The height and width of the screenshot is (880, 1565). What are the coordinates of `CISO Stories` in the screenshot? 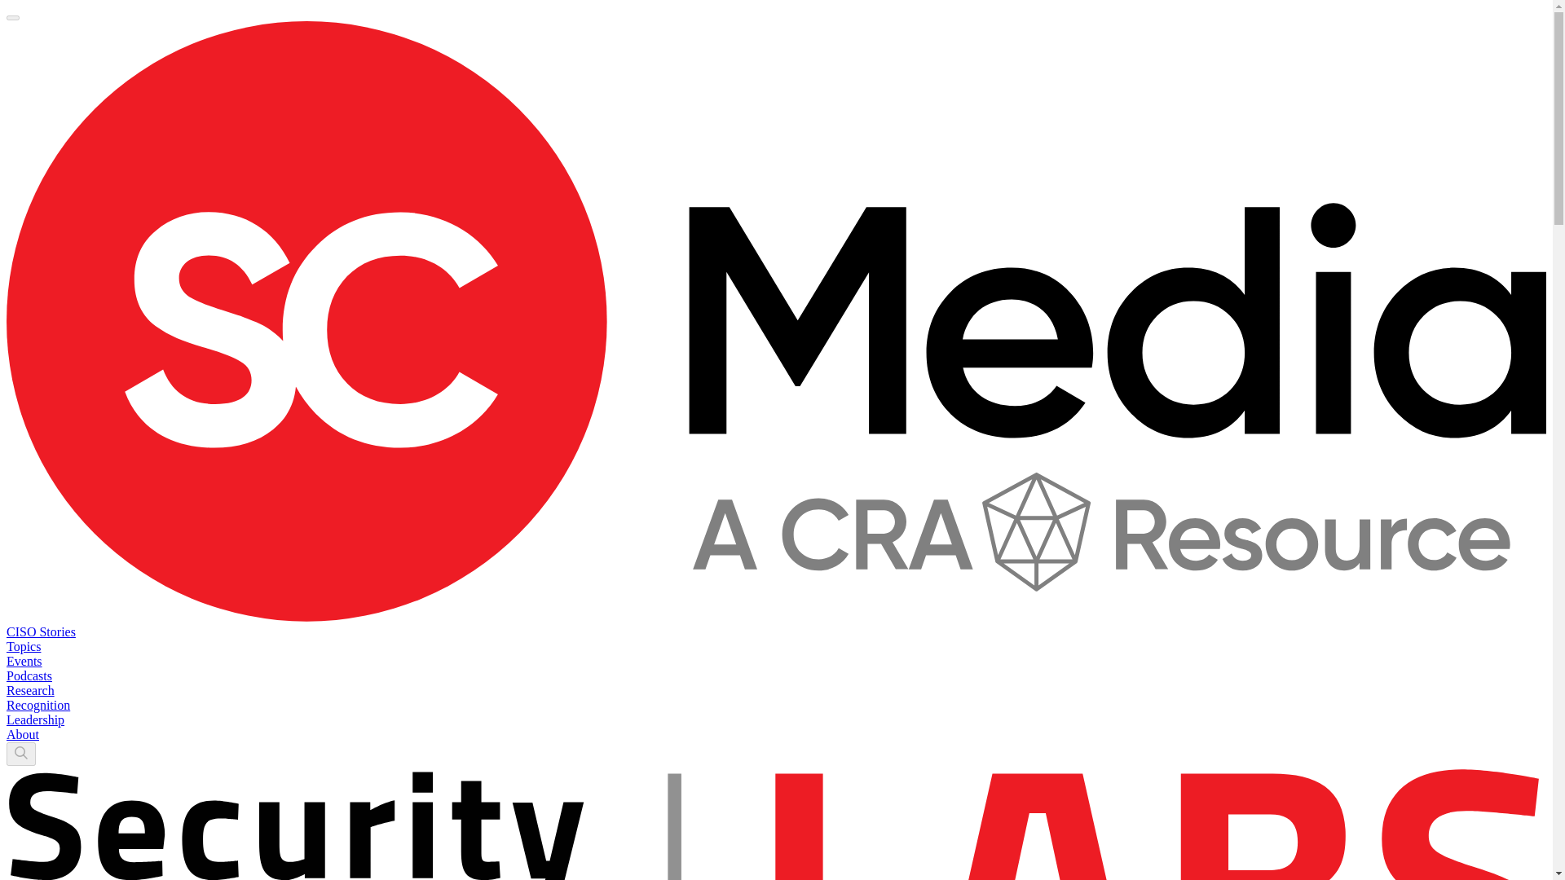 It's located at (41, 631).